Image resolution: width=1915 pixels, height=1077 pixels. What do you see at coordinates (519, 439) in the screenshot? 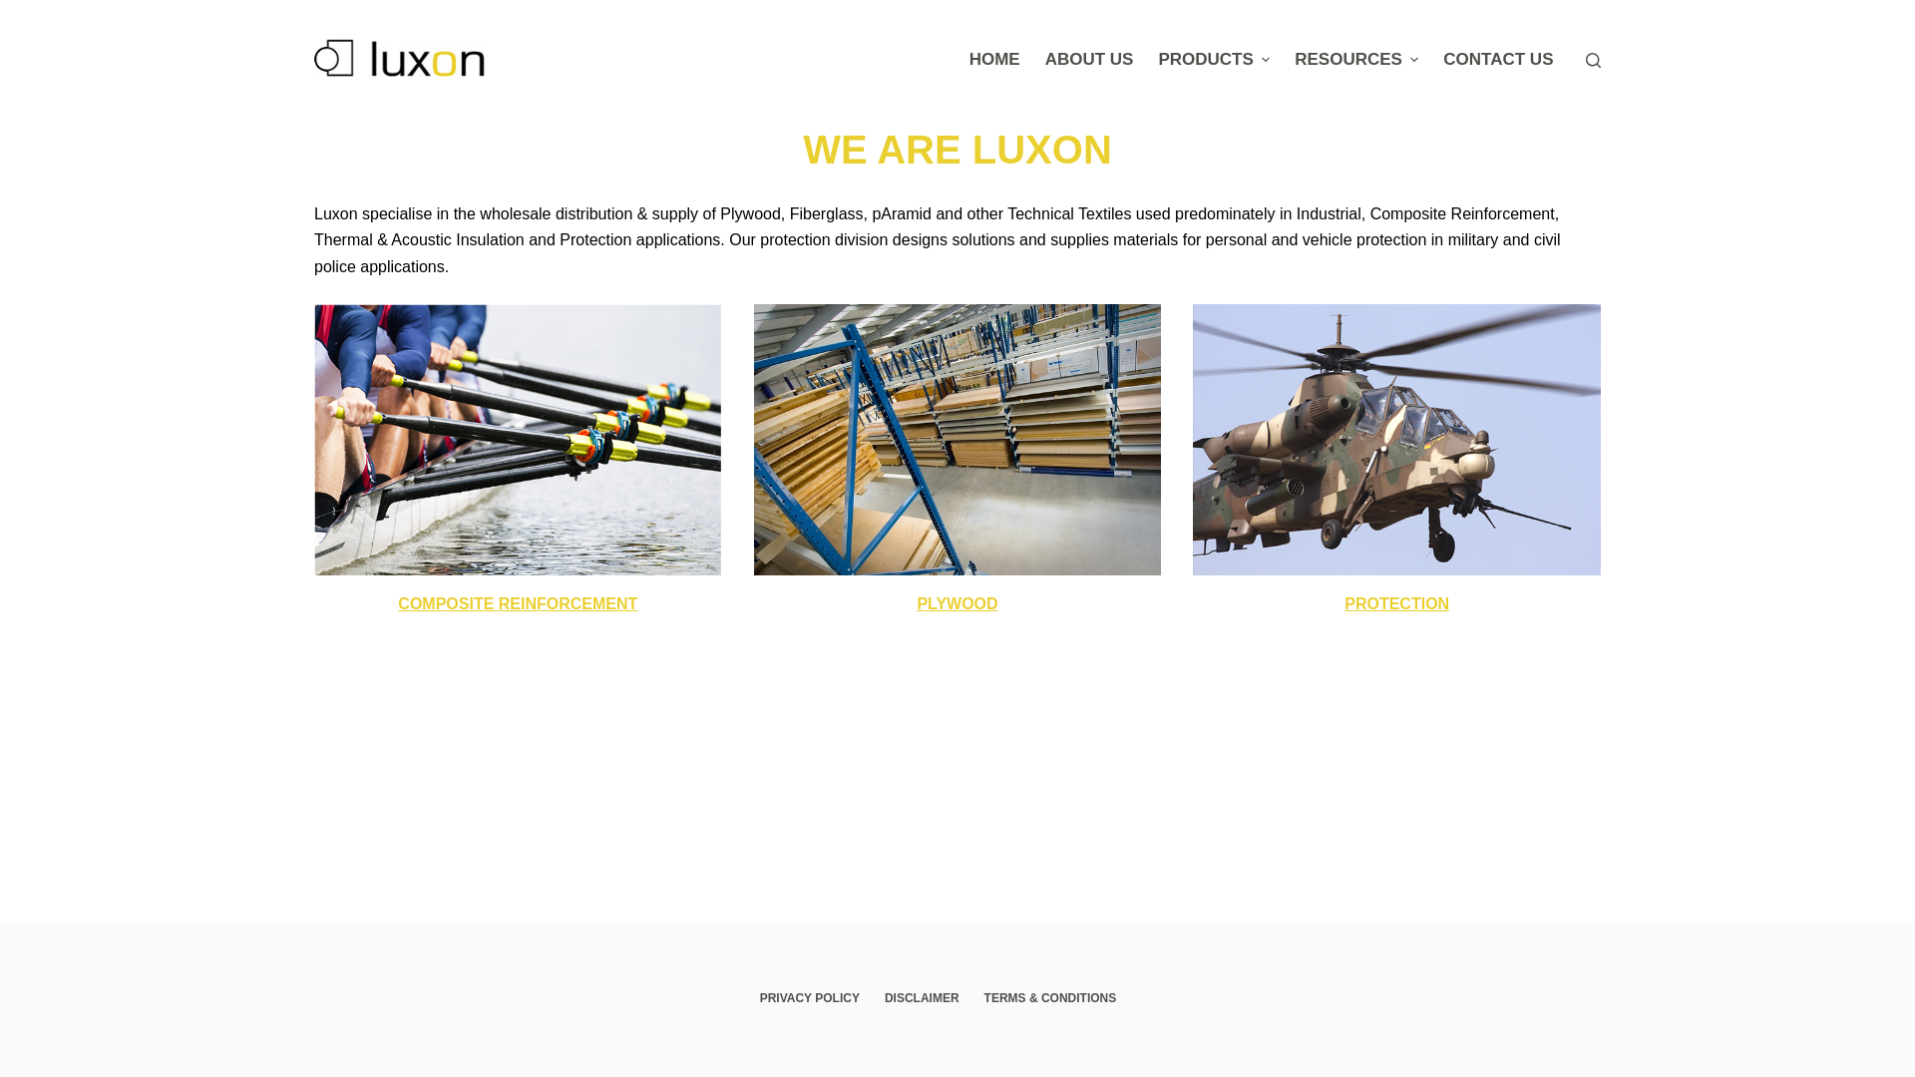
I see `Rowing2` at bounding box center [519, 439].